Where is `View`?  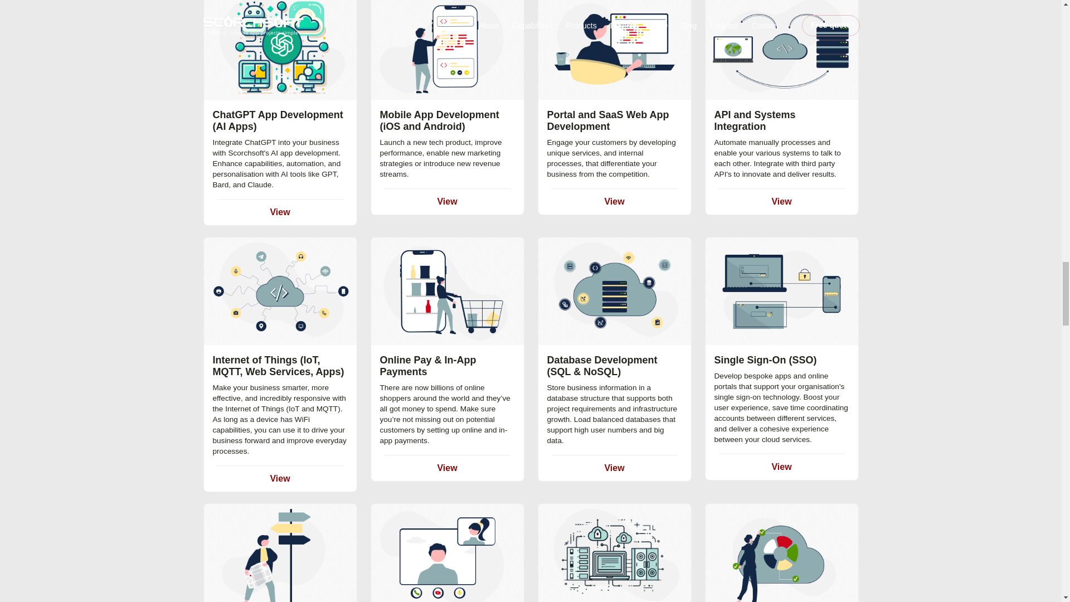 View is located at coordinates (781, 467).